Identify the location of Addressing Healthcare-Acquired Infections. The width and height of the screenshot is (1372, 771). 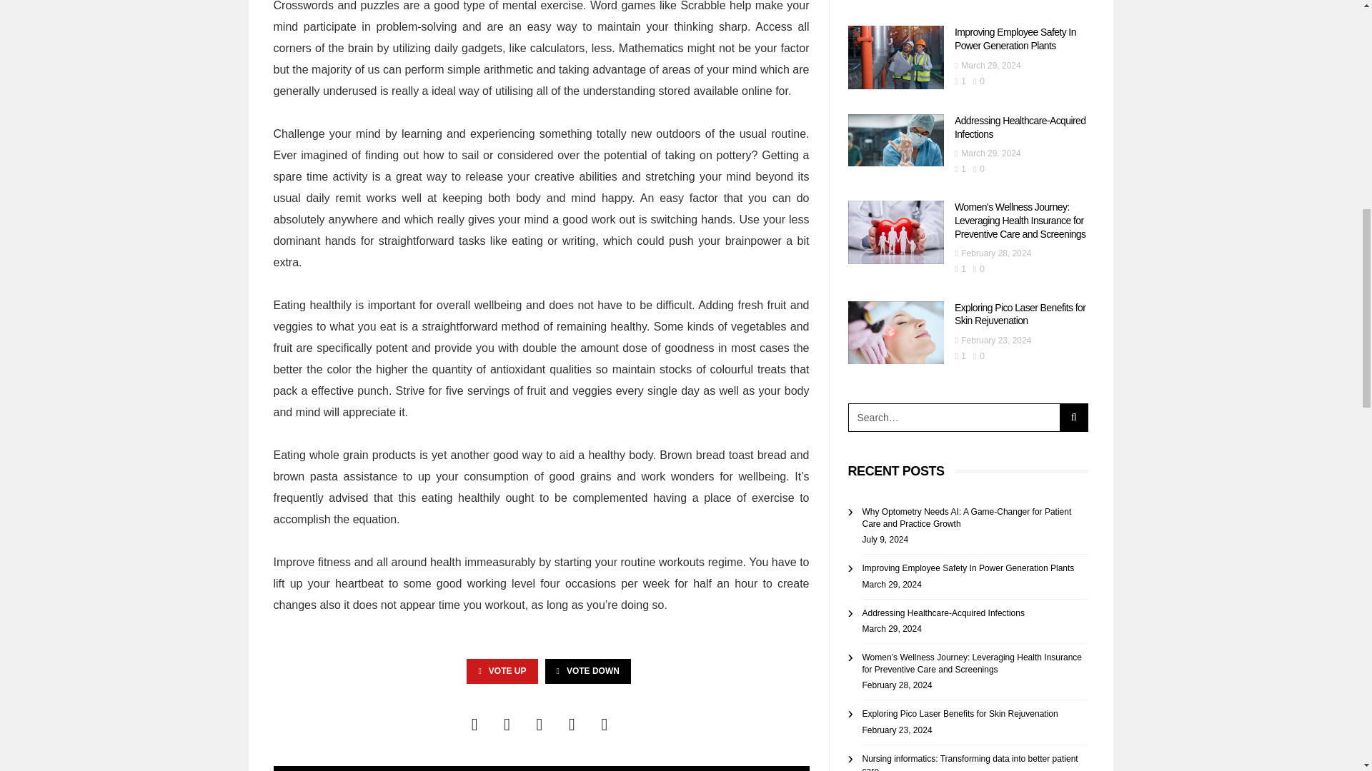
(895, 140).